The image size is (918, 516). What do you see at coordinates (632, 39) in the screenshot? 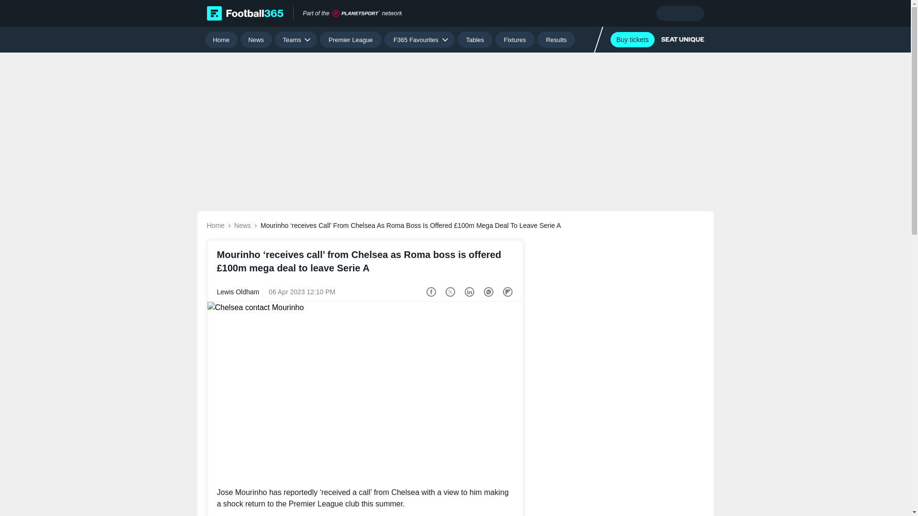
I see `Buy tickets` at bounding box center [632, 39].